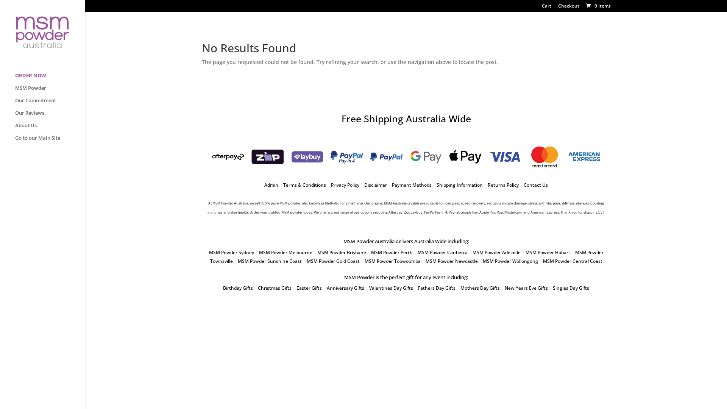 The width and height of the screenshot is (727, 409). What do you see at coordinates (503, 185) in the screenshot?
I see `Returns Policy` at bounding box center [503, 185].